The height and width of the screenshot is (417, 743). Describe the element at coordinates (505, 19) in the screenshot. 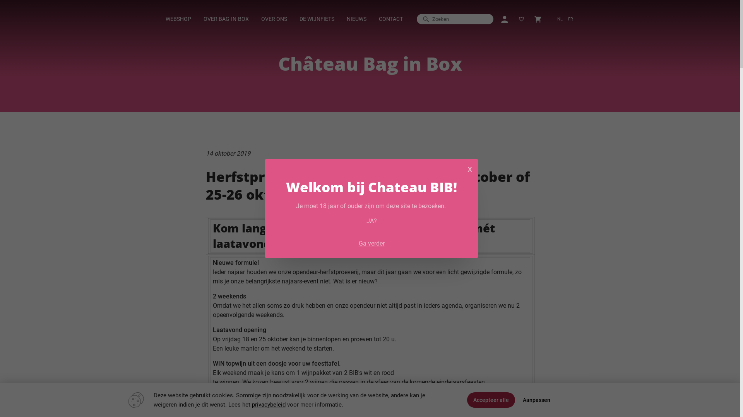

I see `Account` at that location.